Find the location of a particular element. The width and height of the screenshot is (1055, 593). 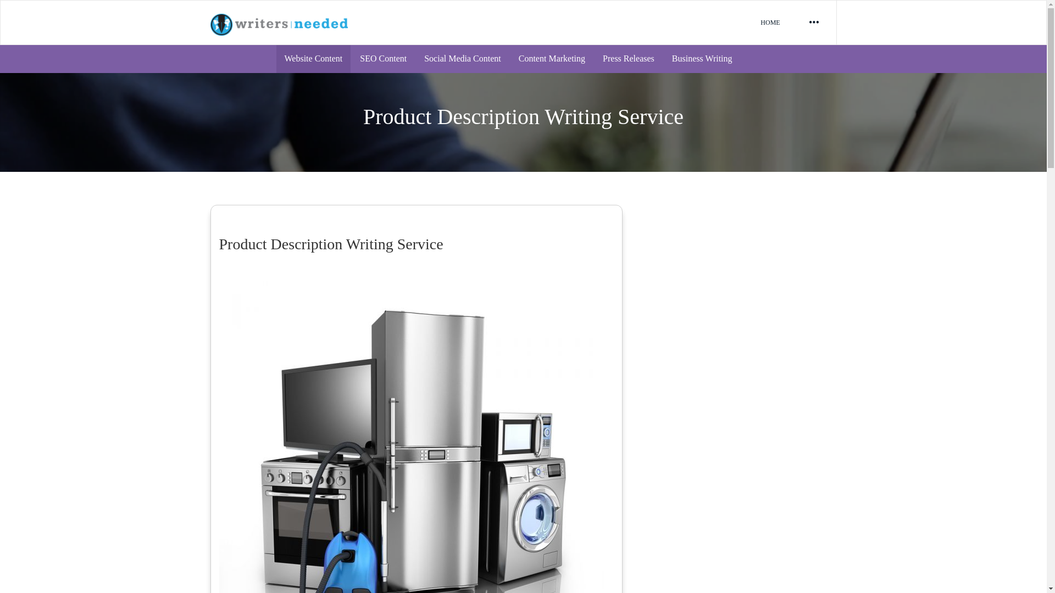

Press Releases is located at coordinates (629, 59).